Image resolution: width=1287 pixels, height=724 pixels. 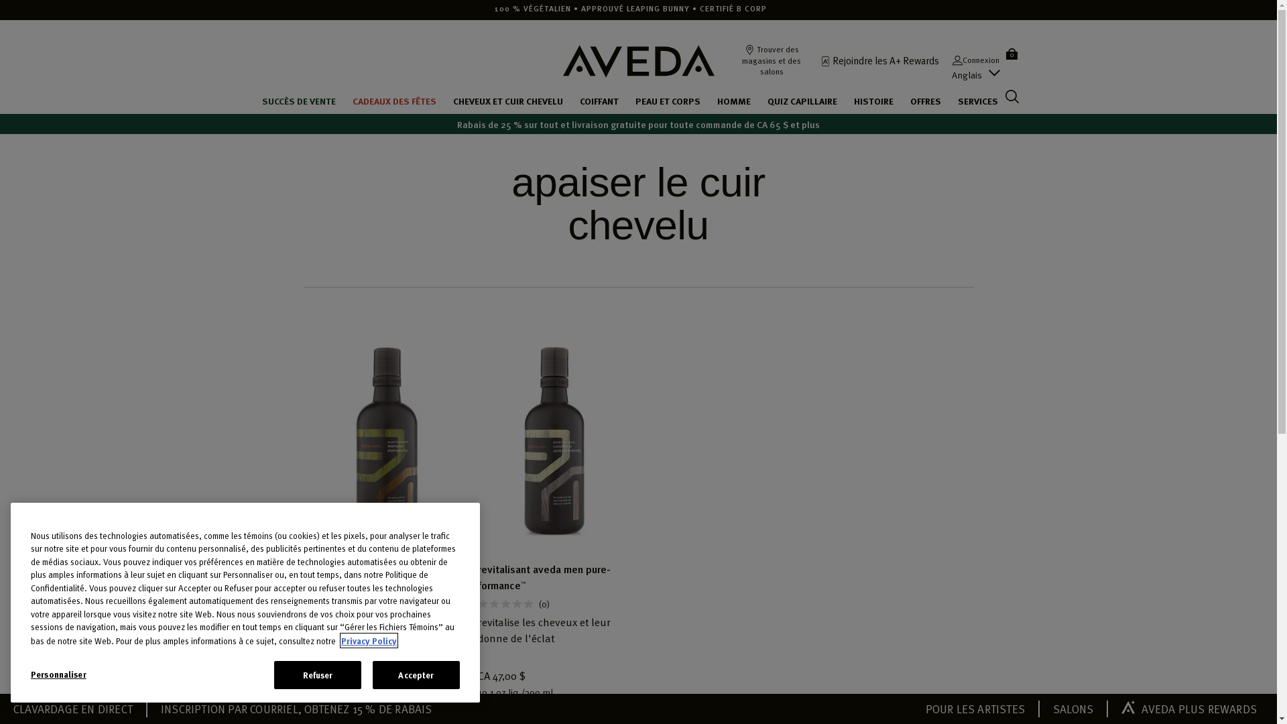 What do you see at coordinates (1073, 709) in the screenshot?
I see `SALONS` at bounding box center [1073, 709].